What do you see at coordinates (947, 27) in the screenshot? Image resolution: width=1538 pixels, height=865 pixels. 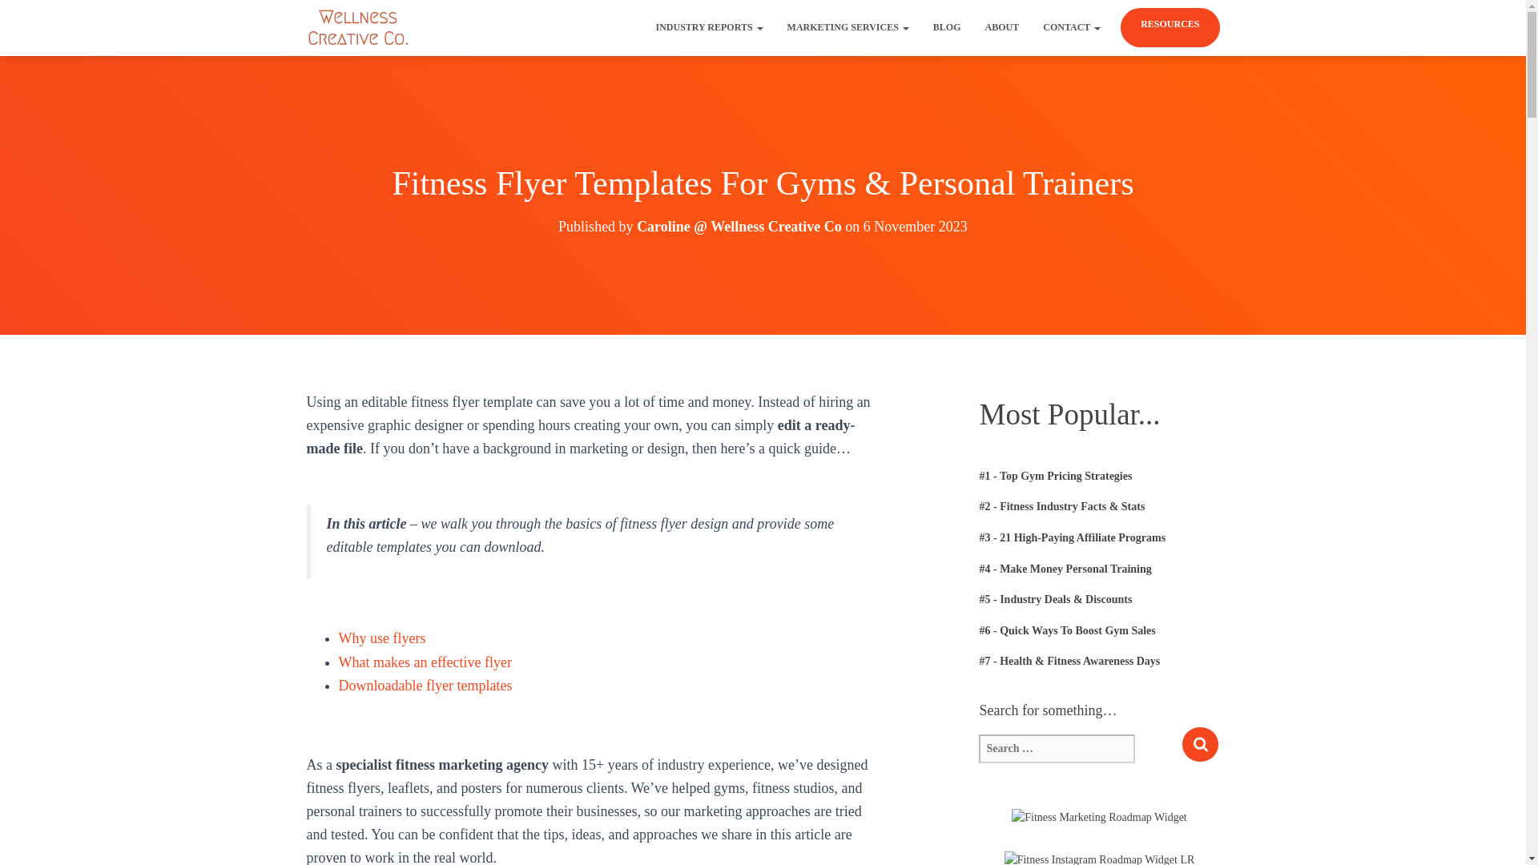 I see `Blog` at bounding box center [947, 27].